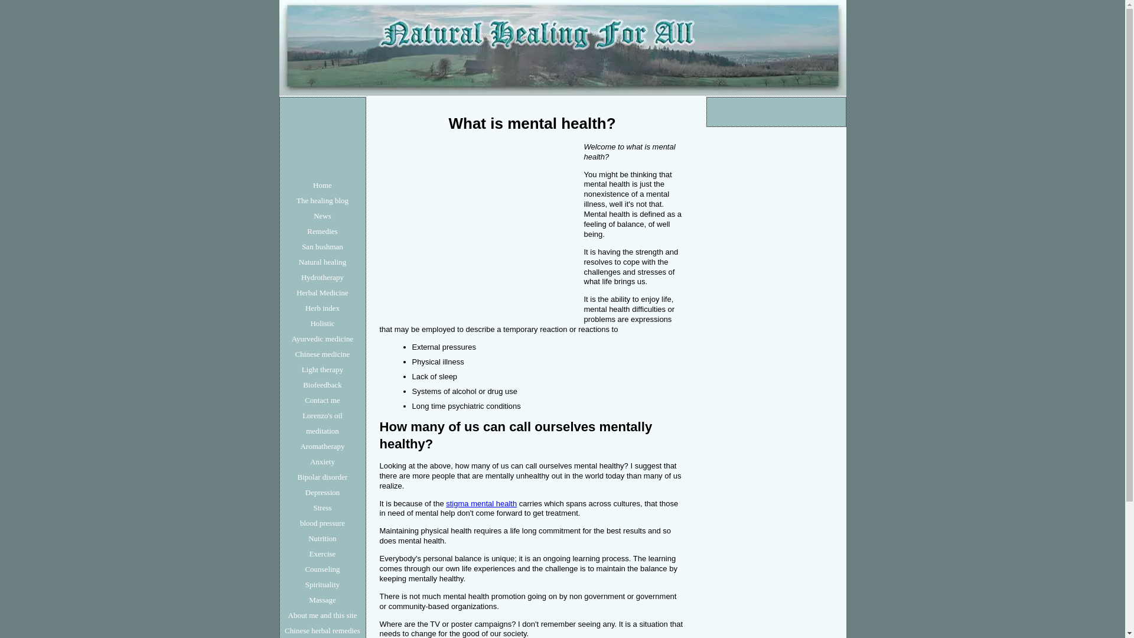  I want to click on Chinese herbal remedies, so click(322, 631).